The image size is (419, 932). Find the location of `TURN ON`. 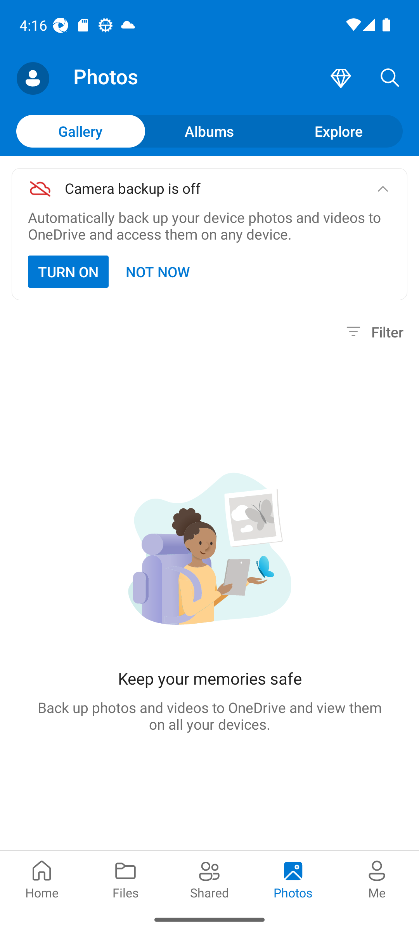

TURN ON is located at coordinates (68, 271).